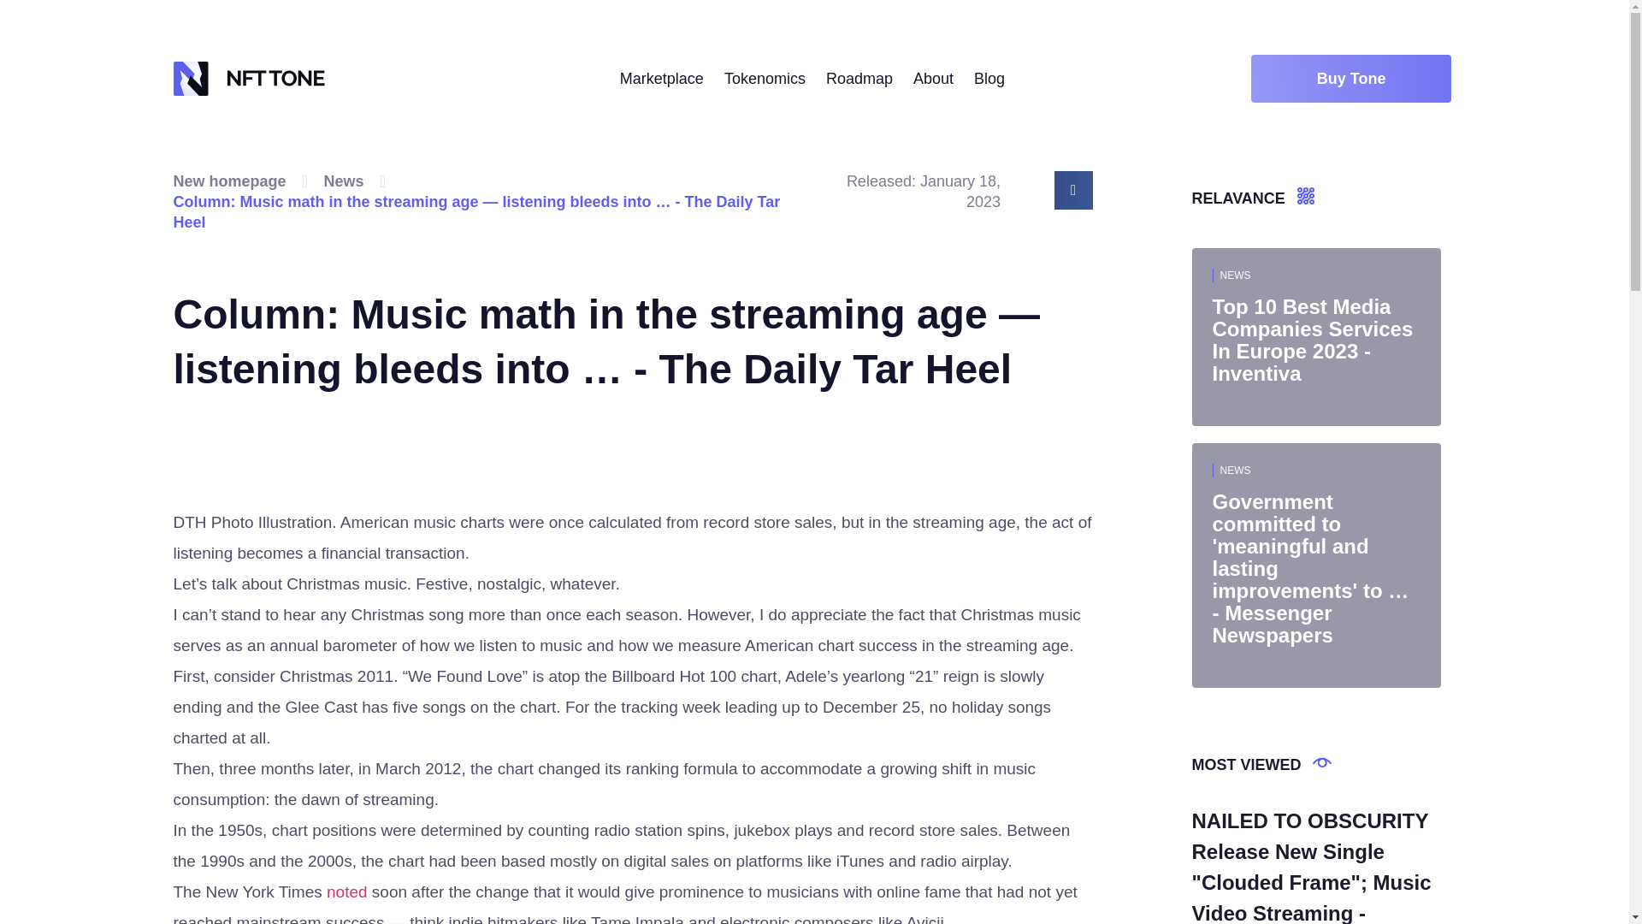 The width and height of the screenshot is (1642, 924). Describe the element at coordinates (859, 78) in the screenshot. I see `Roadmap` at that location.